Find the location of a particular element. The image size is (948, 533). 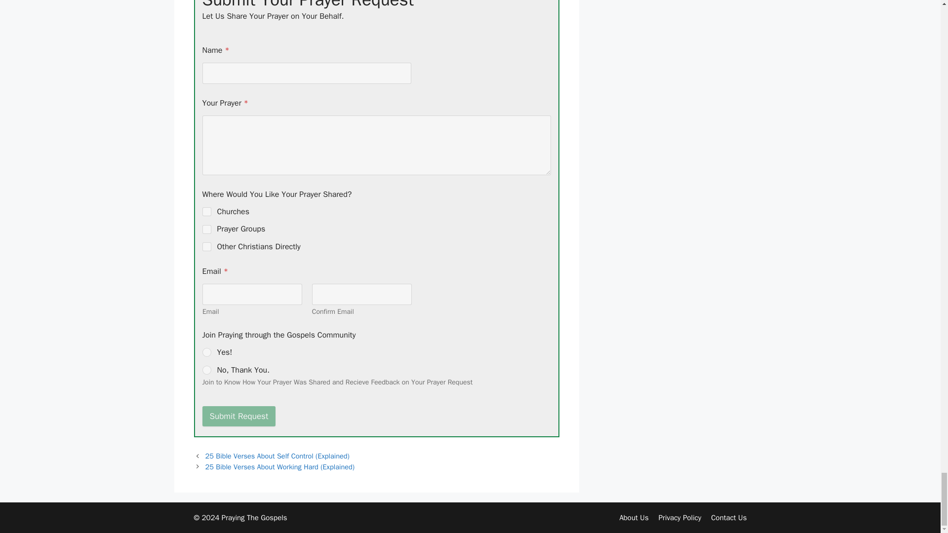

Yes! is located at coordinates (207, 352).